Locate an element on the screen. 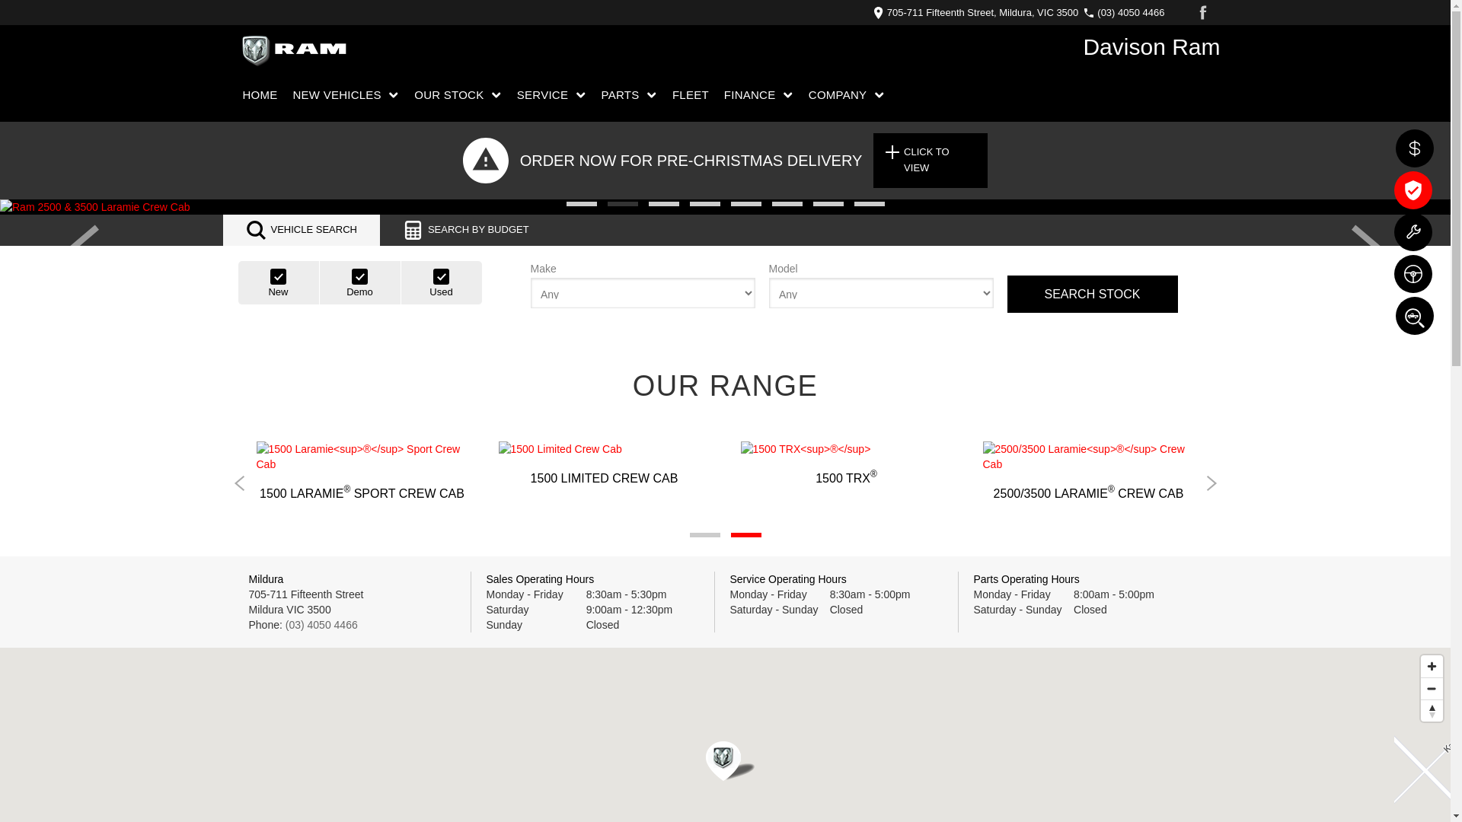 Image resolution: width=1462 pixels, height=822 pixels. NEW VEHICLES is located at coordinates (346, 95).